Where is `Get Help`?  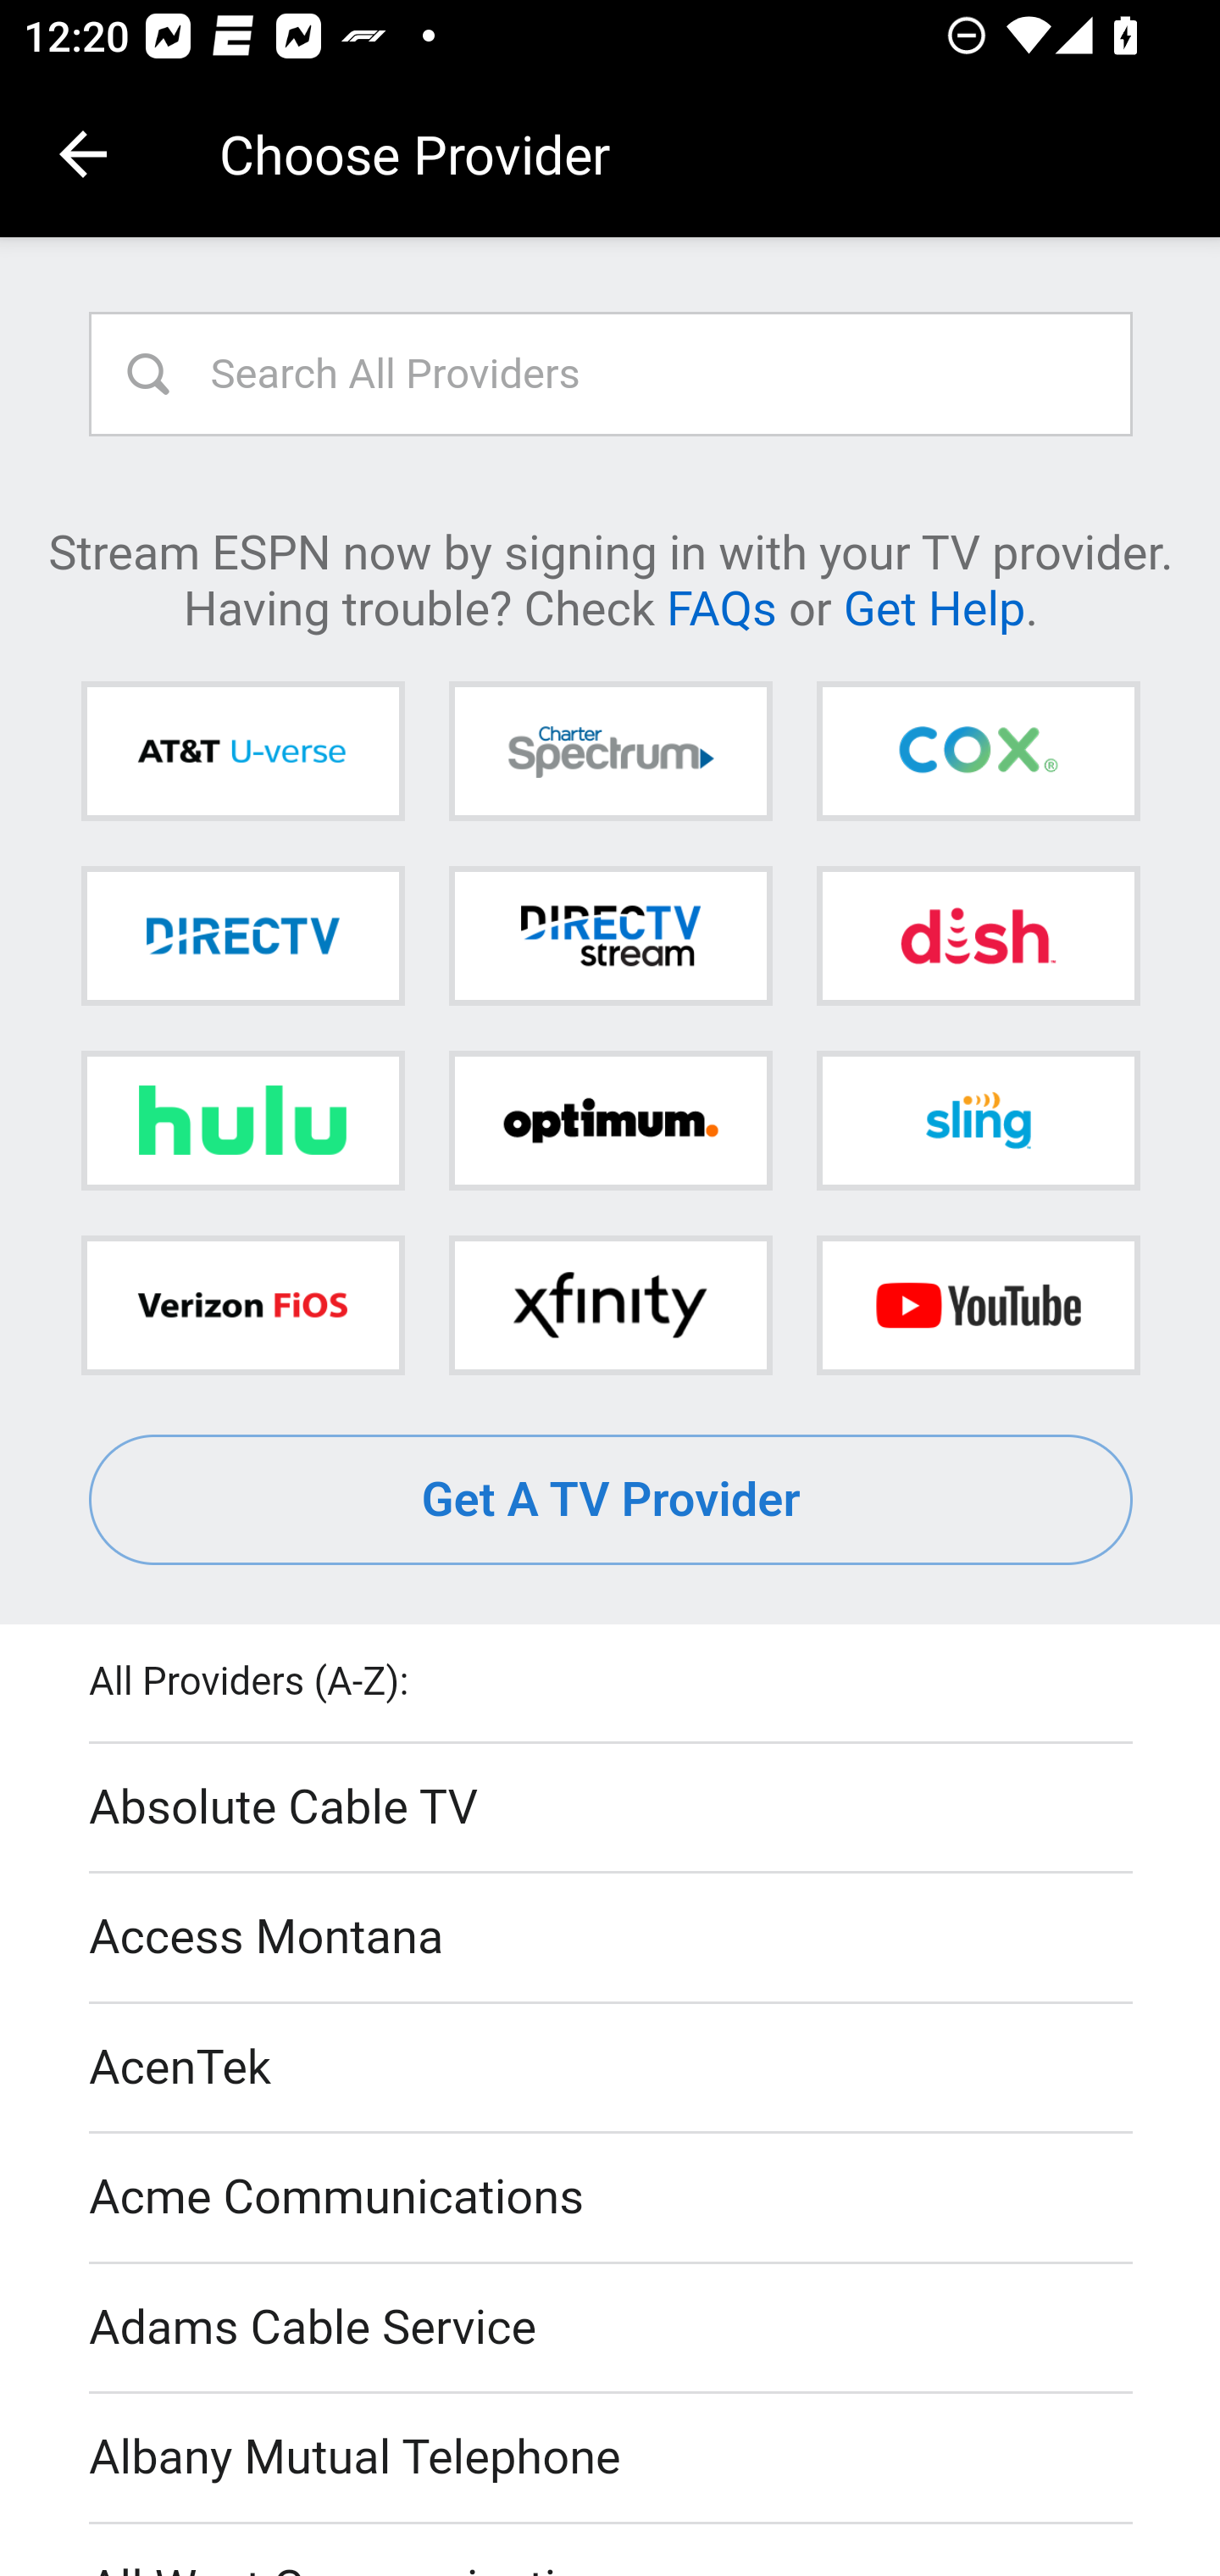
Get Help is located at coordinates (934, 606).